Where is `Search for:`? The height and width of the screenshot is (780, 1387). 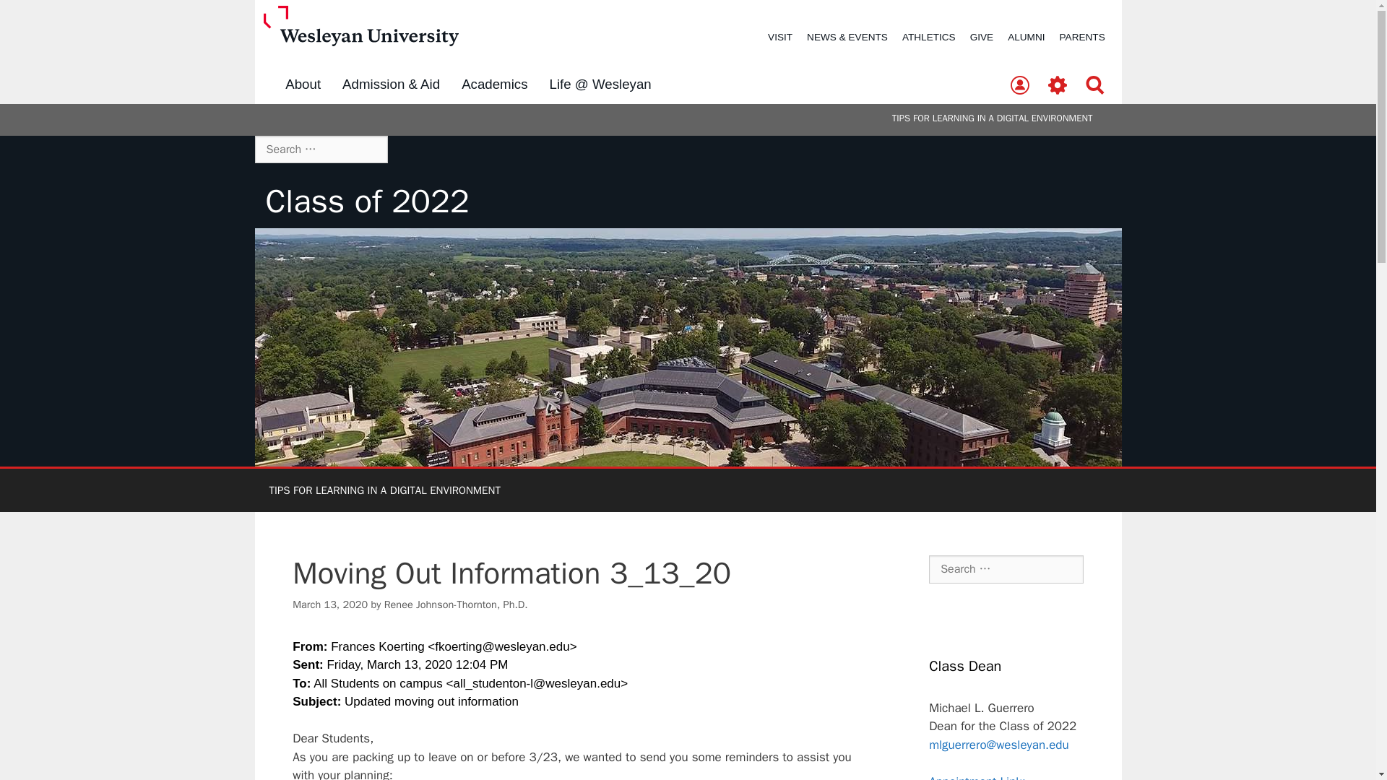 Search for: is located at coordinates (1006, 568).